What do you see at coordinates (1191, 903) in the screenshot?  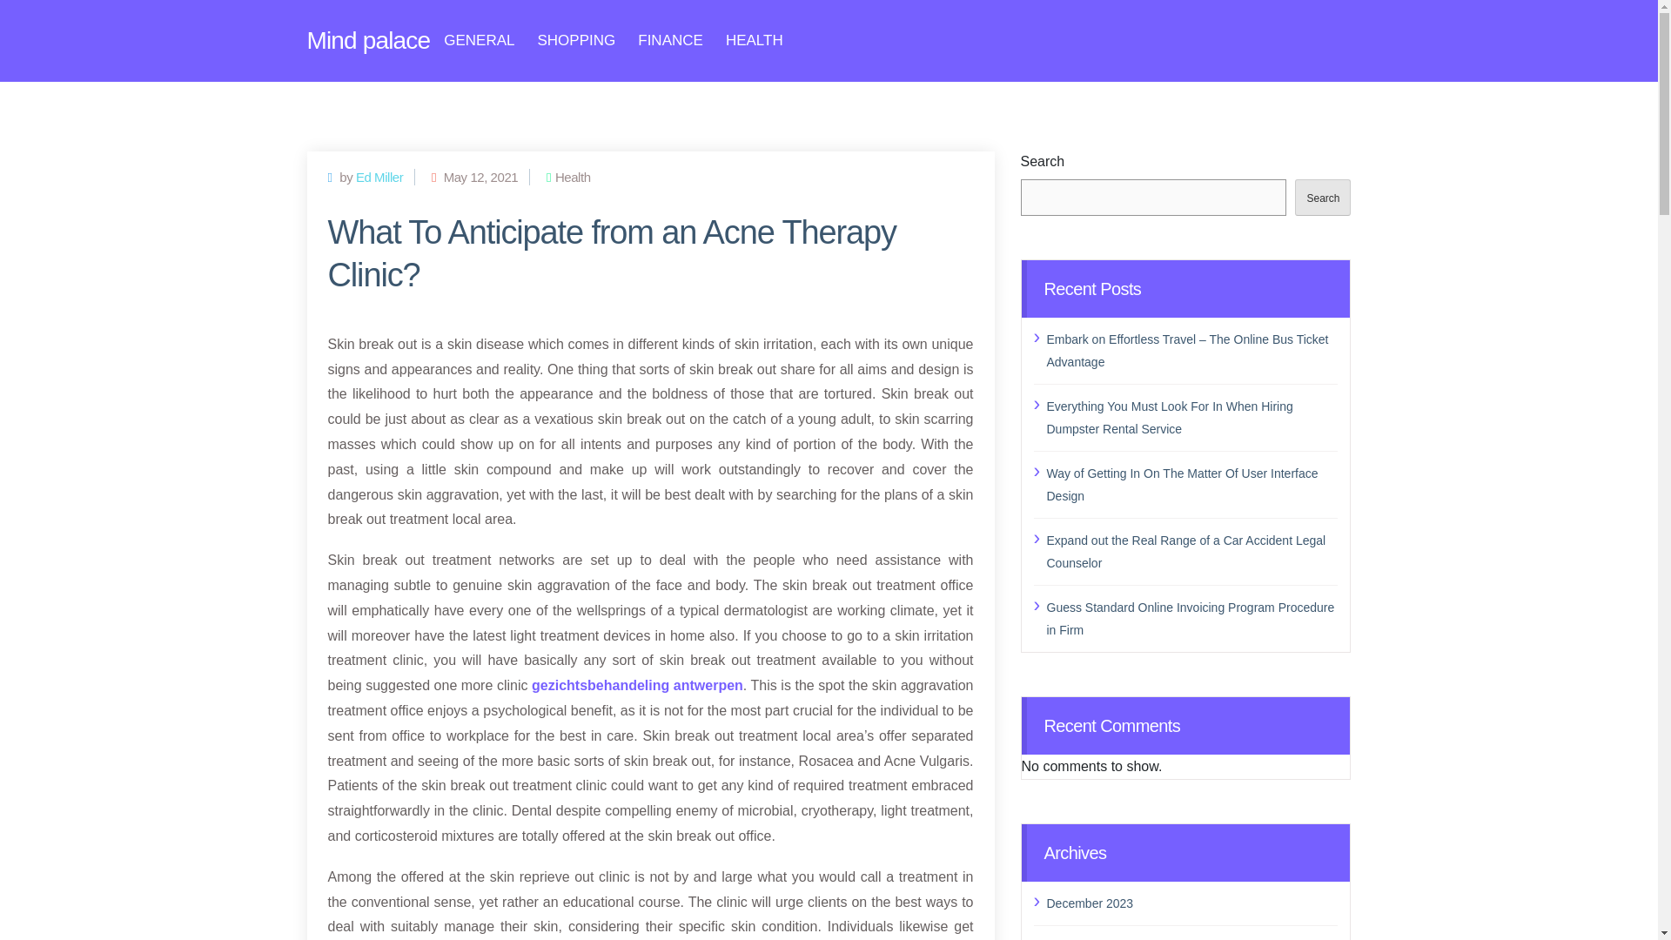 I see `December 2023` at bounding box center [1191, 903].